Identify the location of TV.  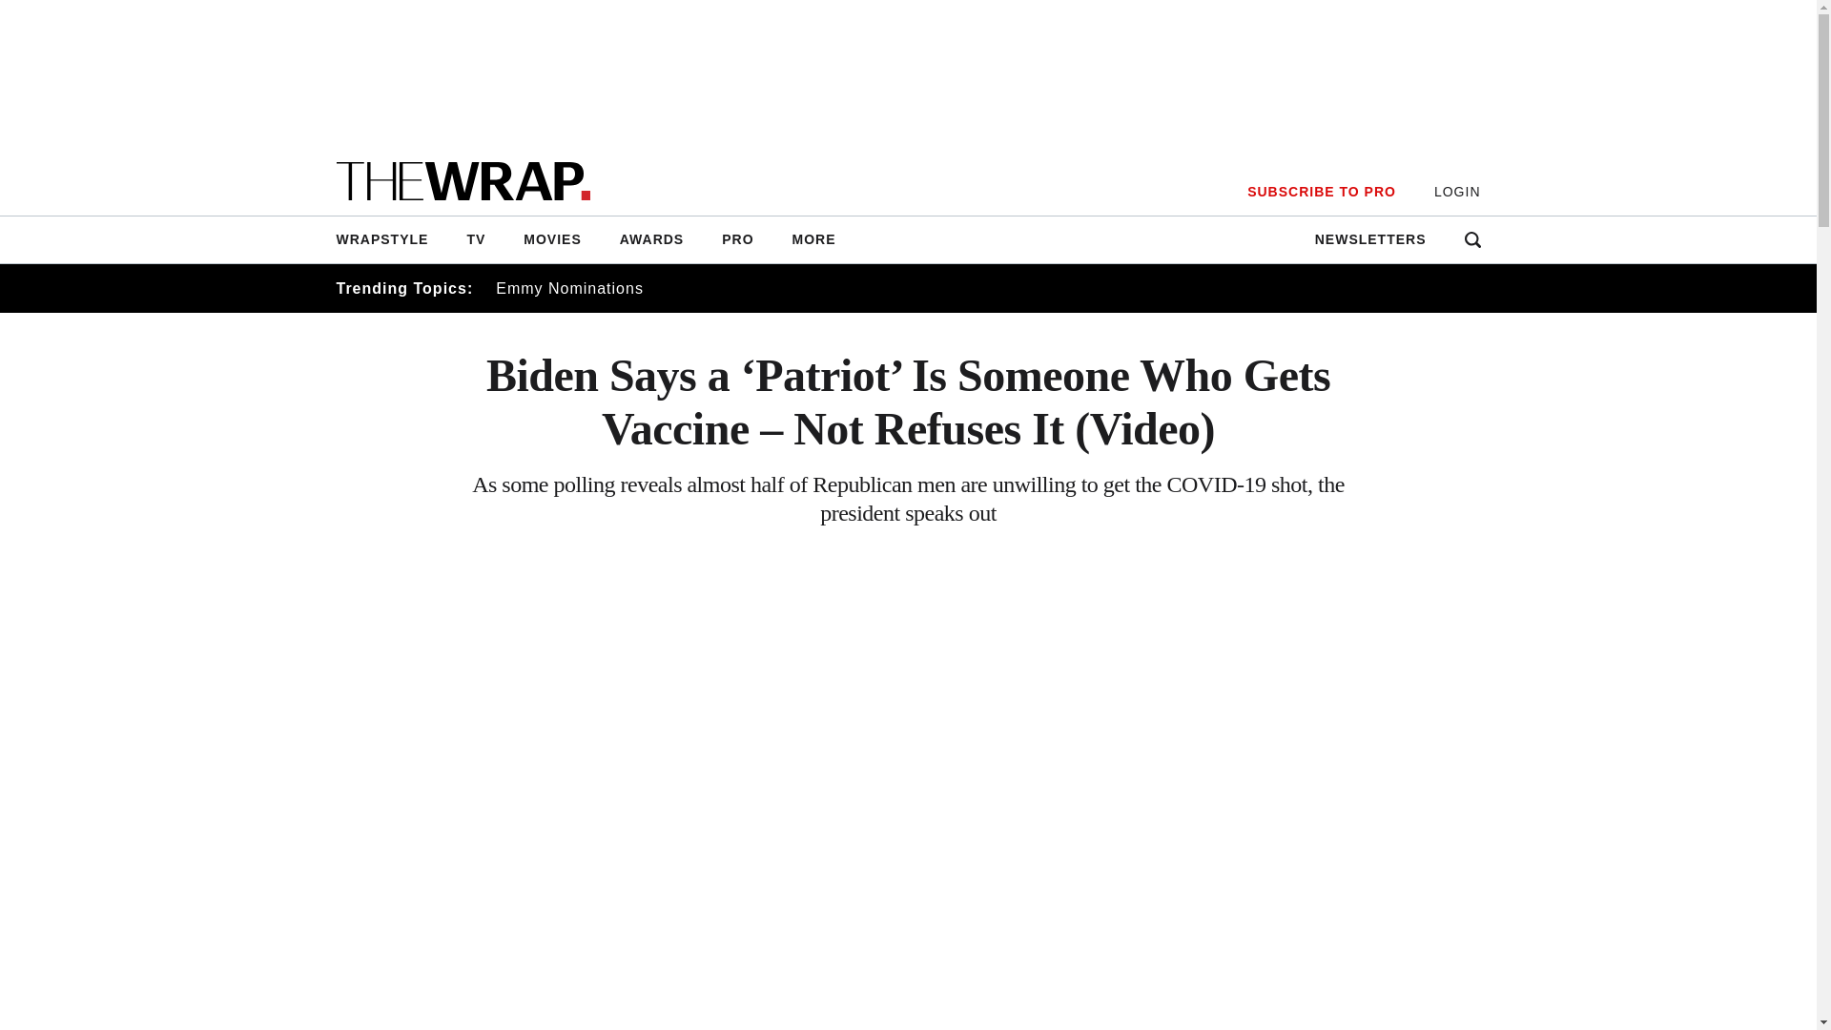
(475, 239).